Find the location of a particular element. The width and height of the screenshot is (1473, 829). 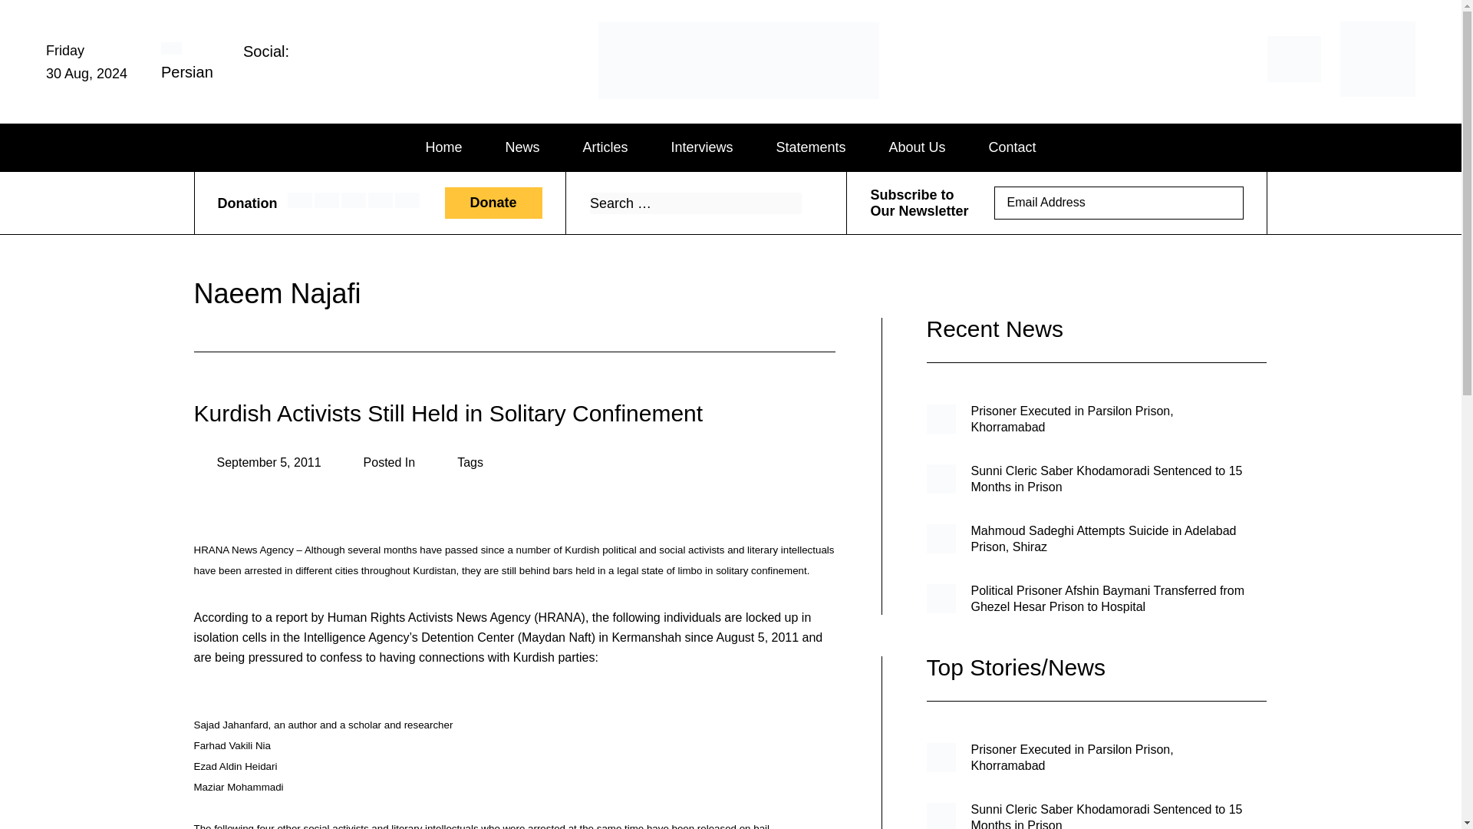

Sign up is located at coordinates (1221, 203).